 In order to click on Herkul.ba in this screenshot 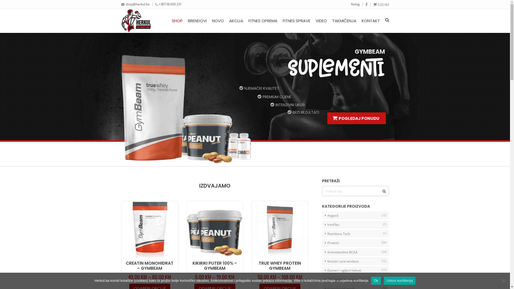, I will do `click(136, 21)`.